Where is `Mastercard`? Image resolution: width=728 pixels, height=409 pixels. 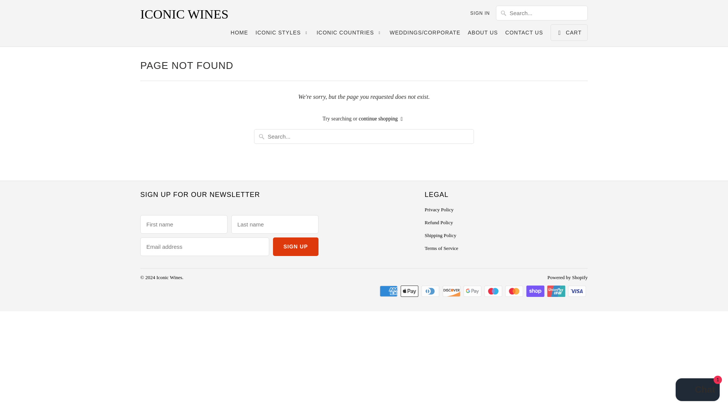 Mastercard is located at coordinates (515, 291).